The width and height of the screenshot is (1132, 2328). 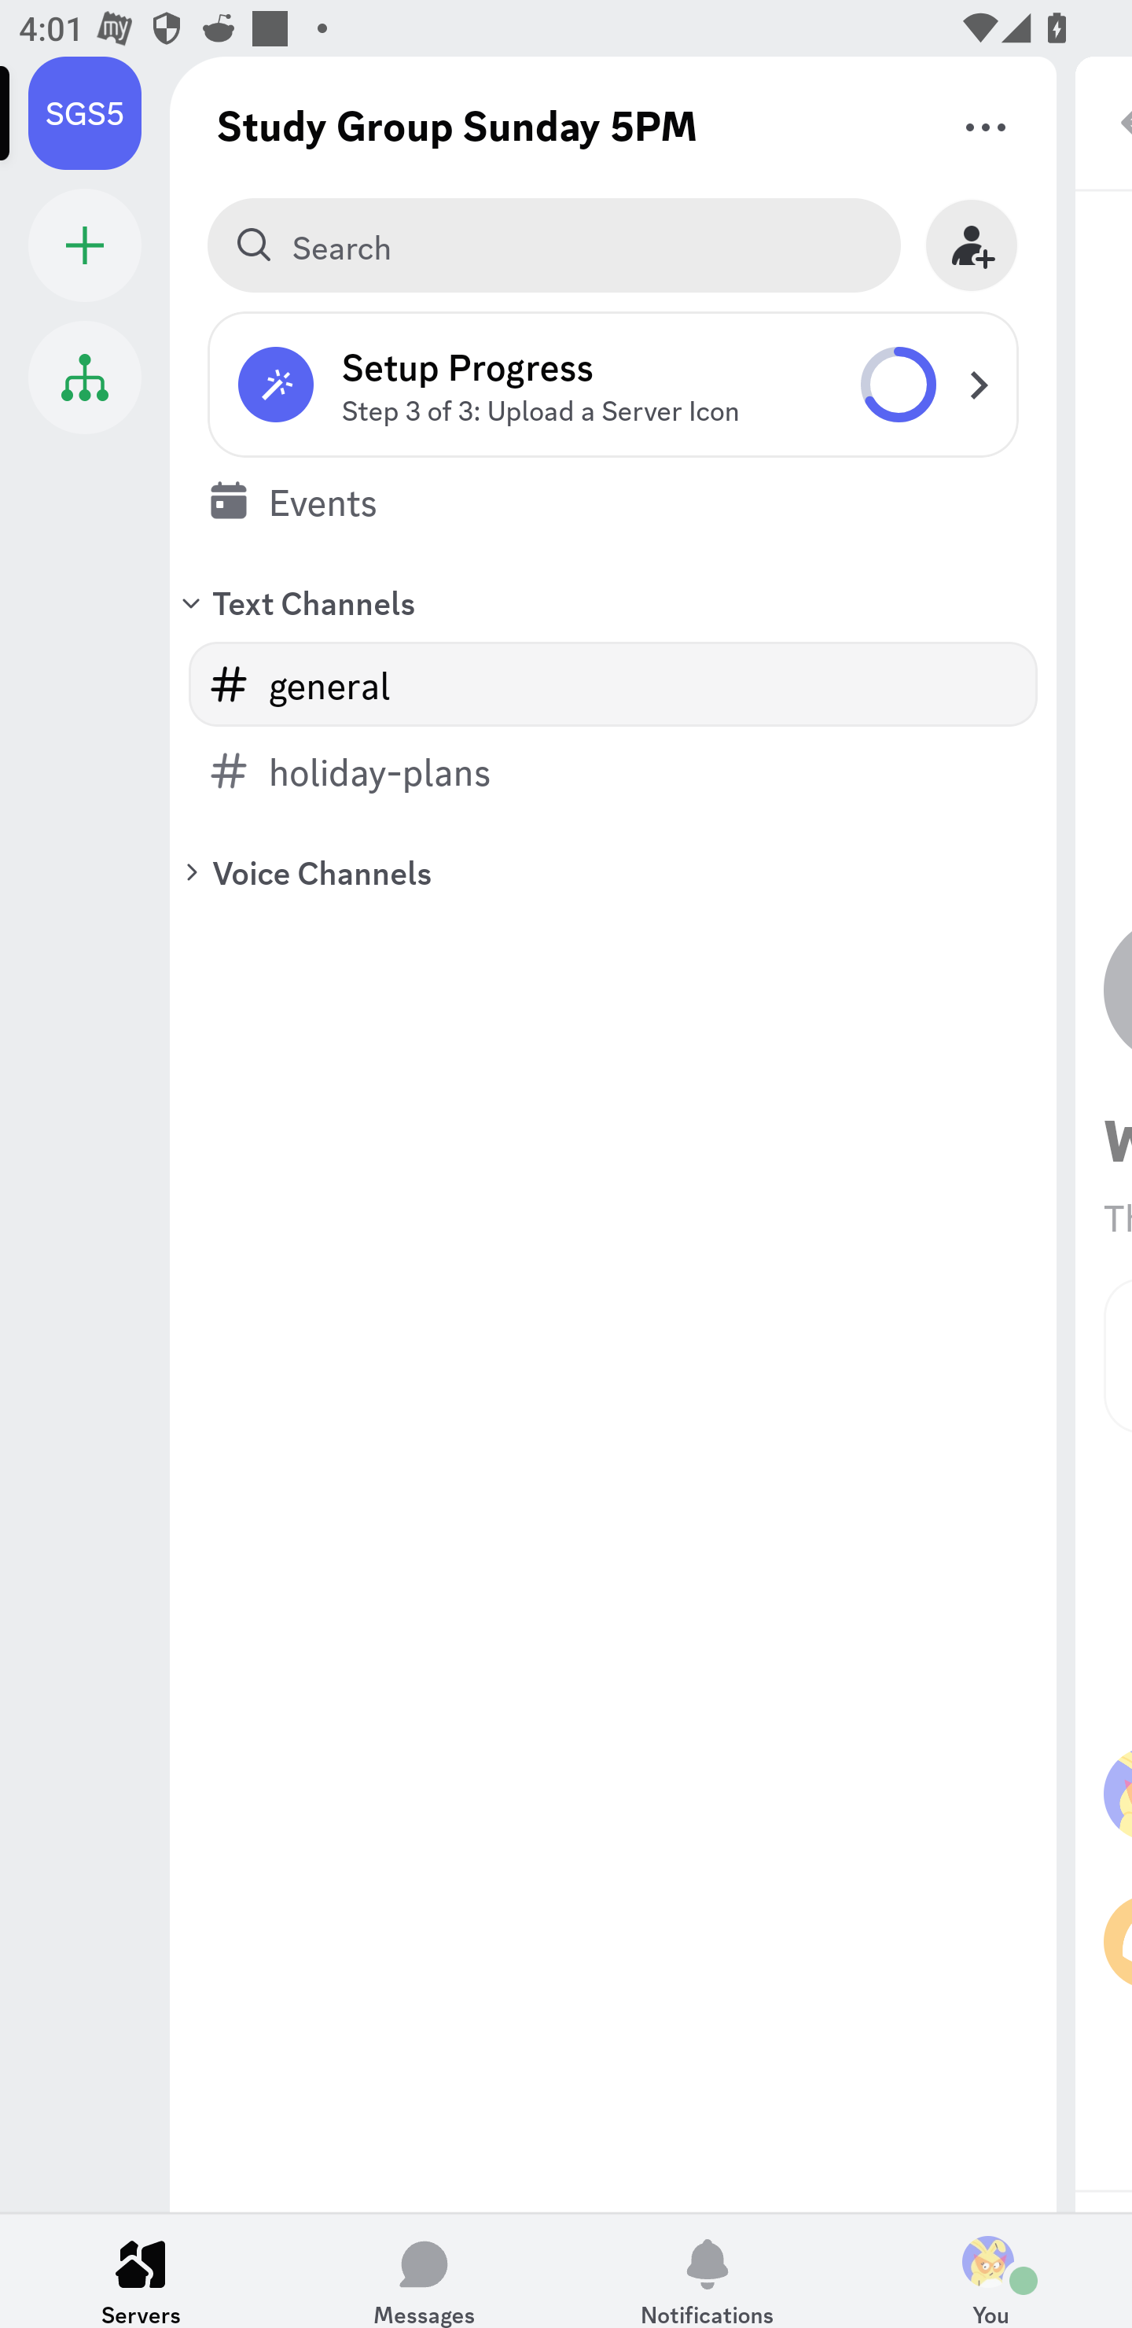 I want to click on Notifications, so click(x=707, y=2271).